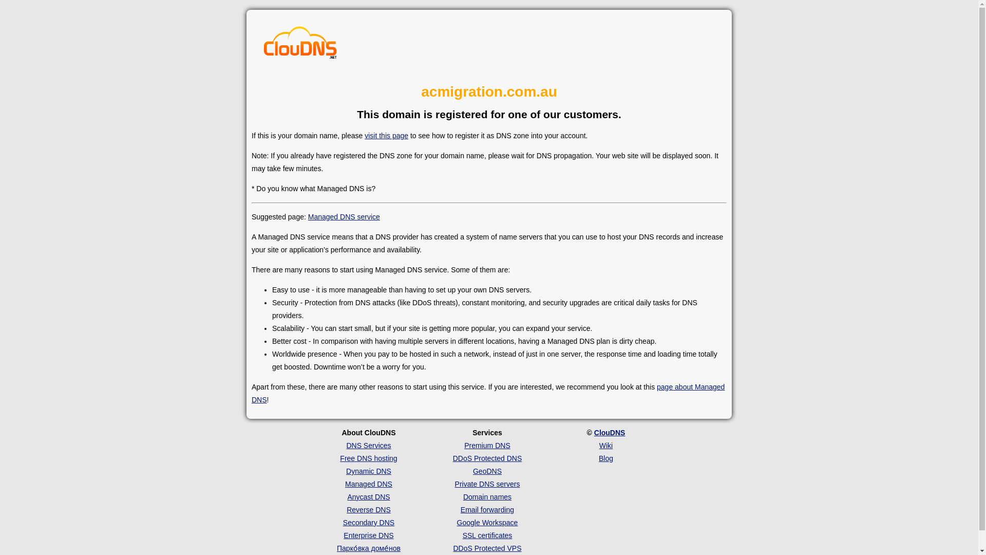 This screenshot has width=986, height=555. What do you see at coordinates (369, 484) in the screenshot?
I see `Managed DNS` at bounding box center [369, 484].